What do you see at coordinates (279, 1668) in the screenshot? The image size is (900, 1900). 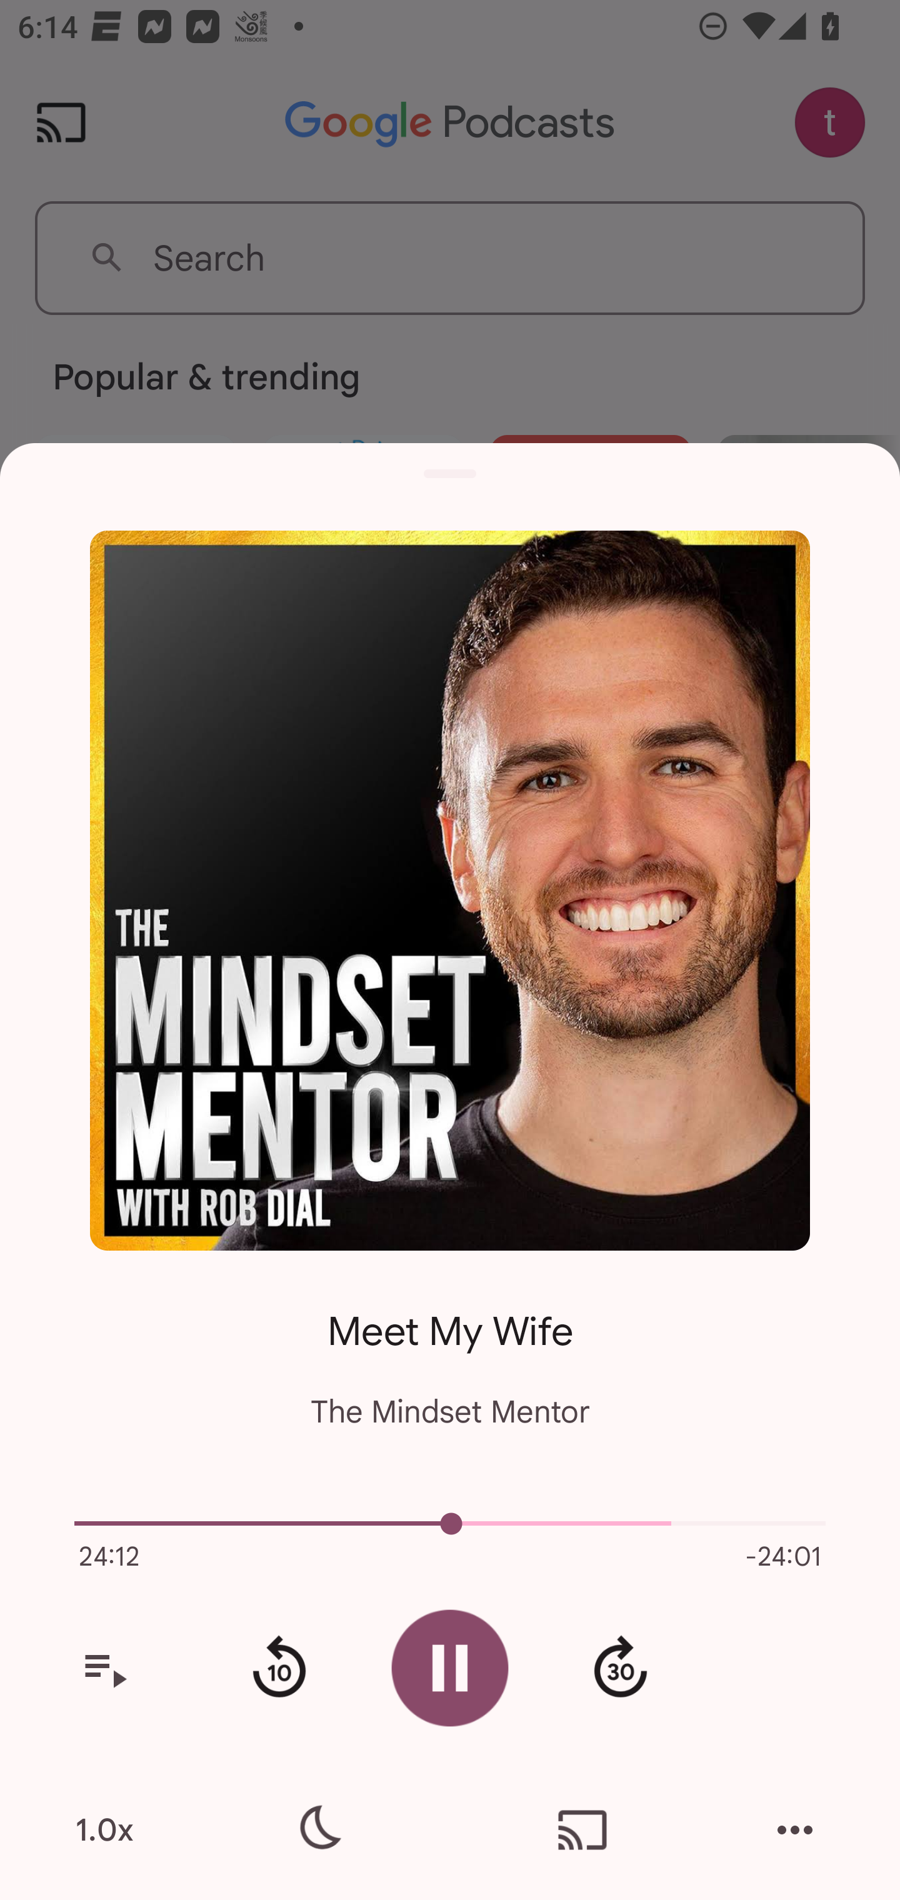 I see `Rewind 10 seconds` at bounding box center [279, 1668].